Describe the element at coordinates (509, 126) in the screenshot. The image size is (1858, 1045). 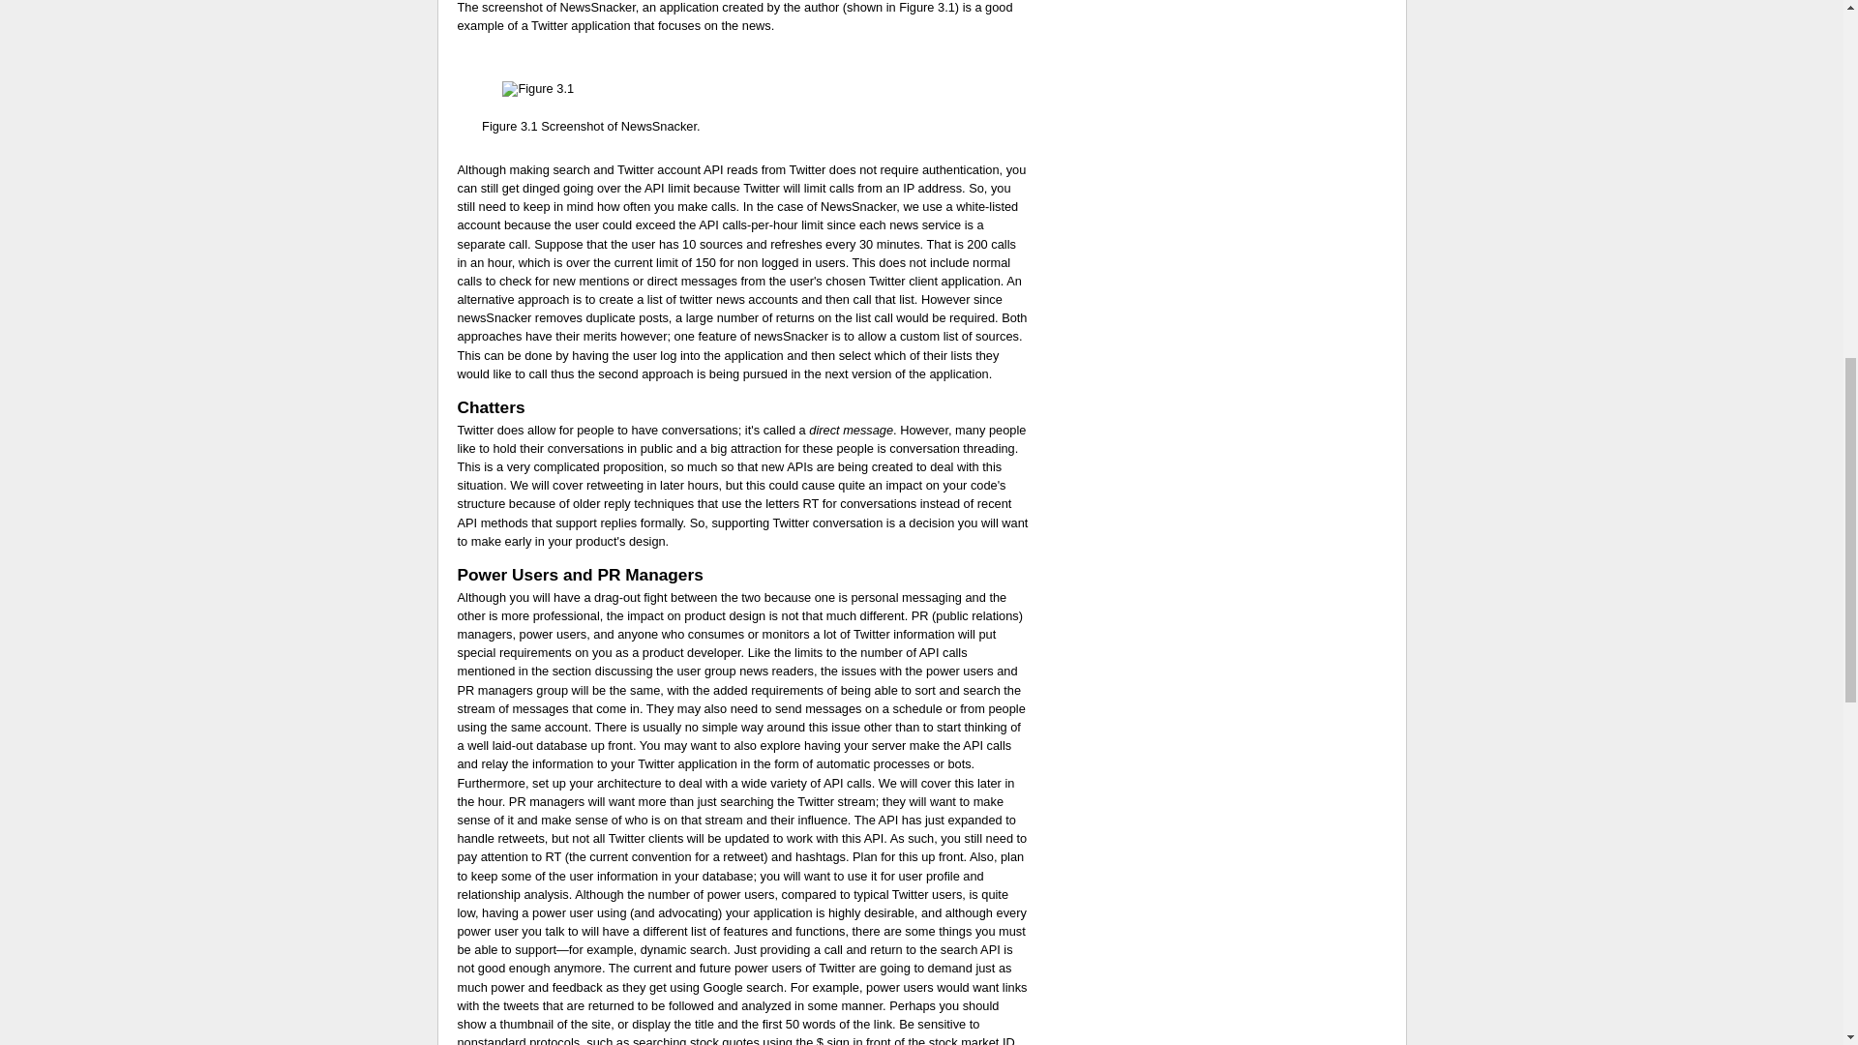
I see `Figure 3.1` at that location.